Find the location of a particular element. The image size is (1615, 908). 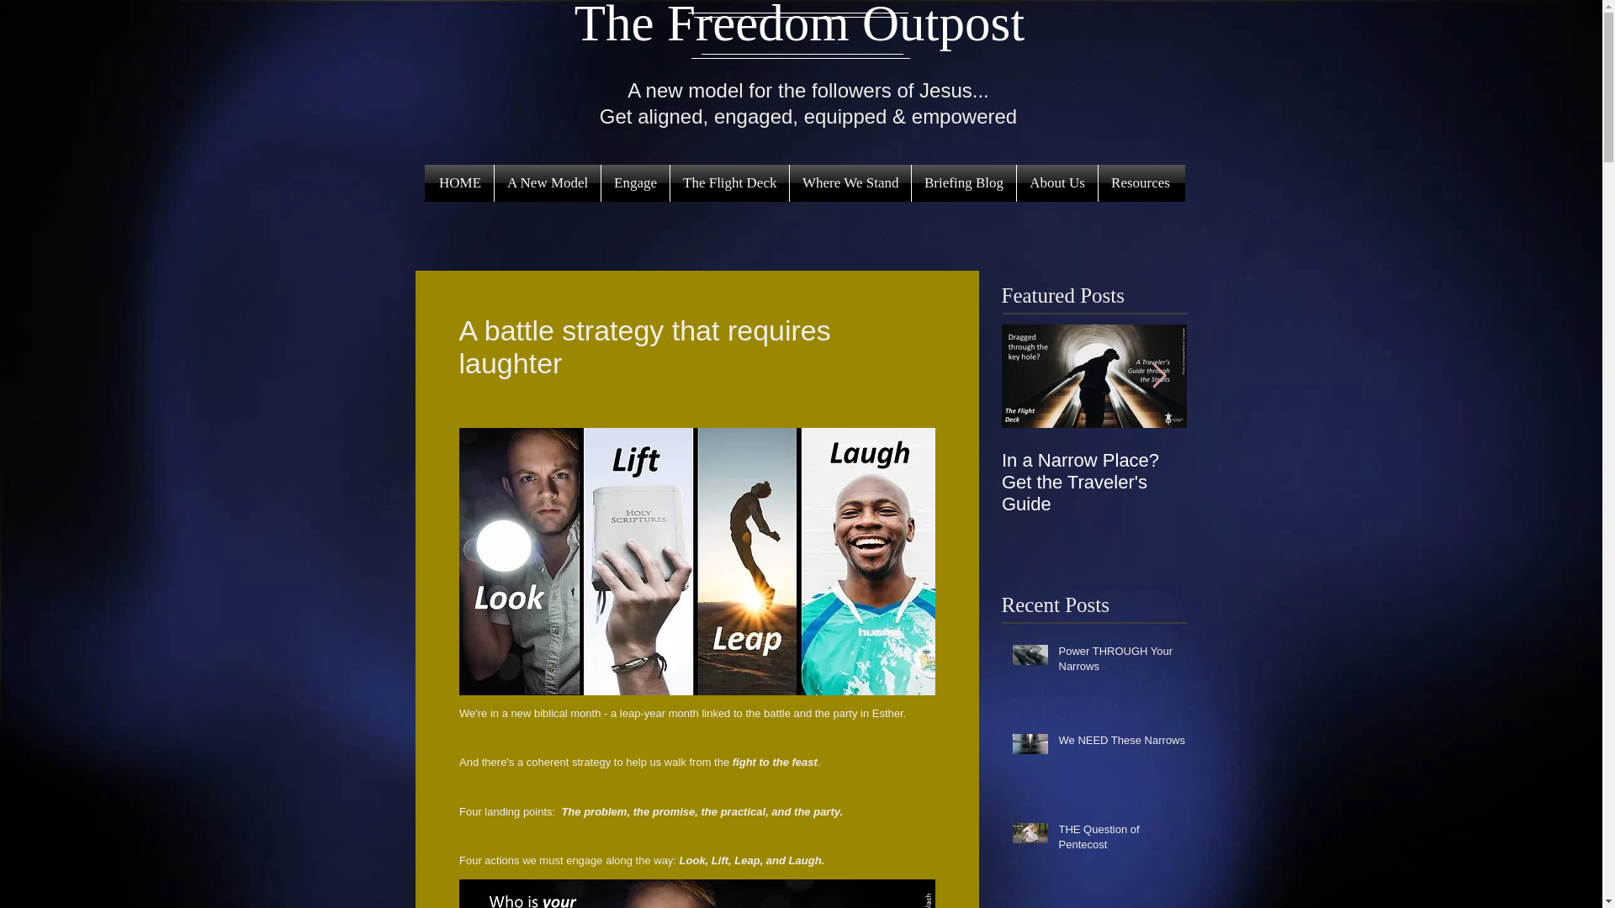

THE Question of Pentecost is located at coordinates (1123, 841).